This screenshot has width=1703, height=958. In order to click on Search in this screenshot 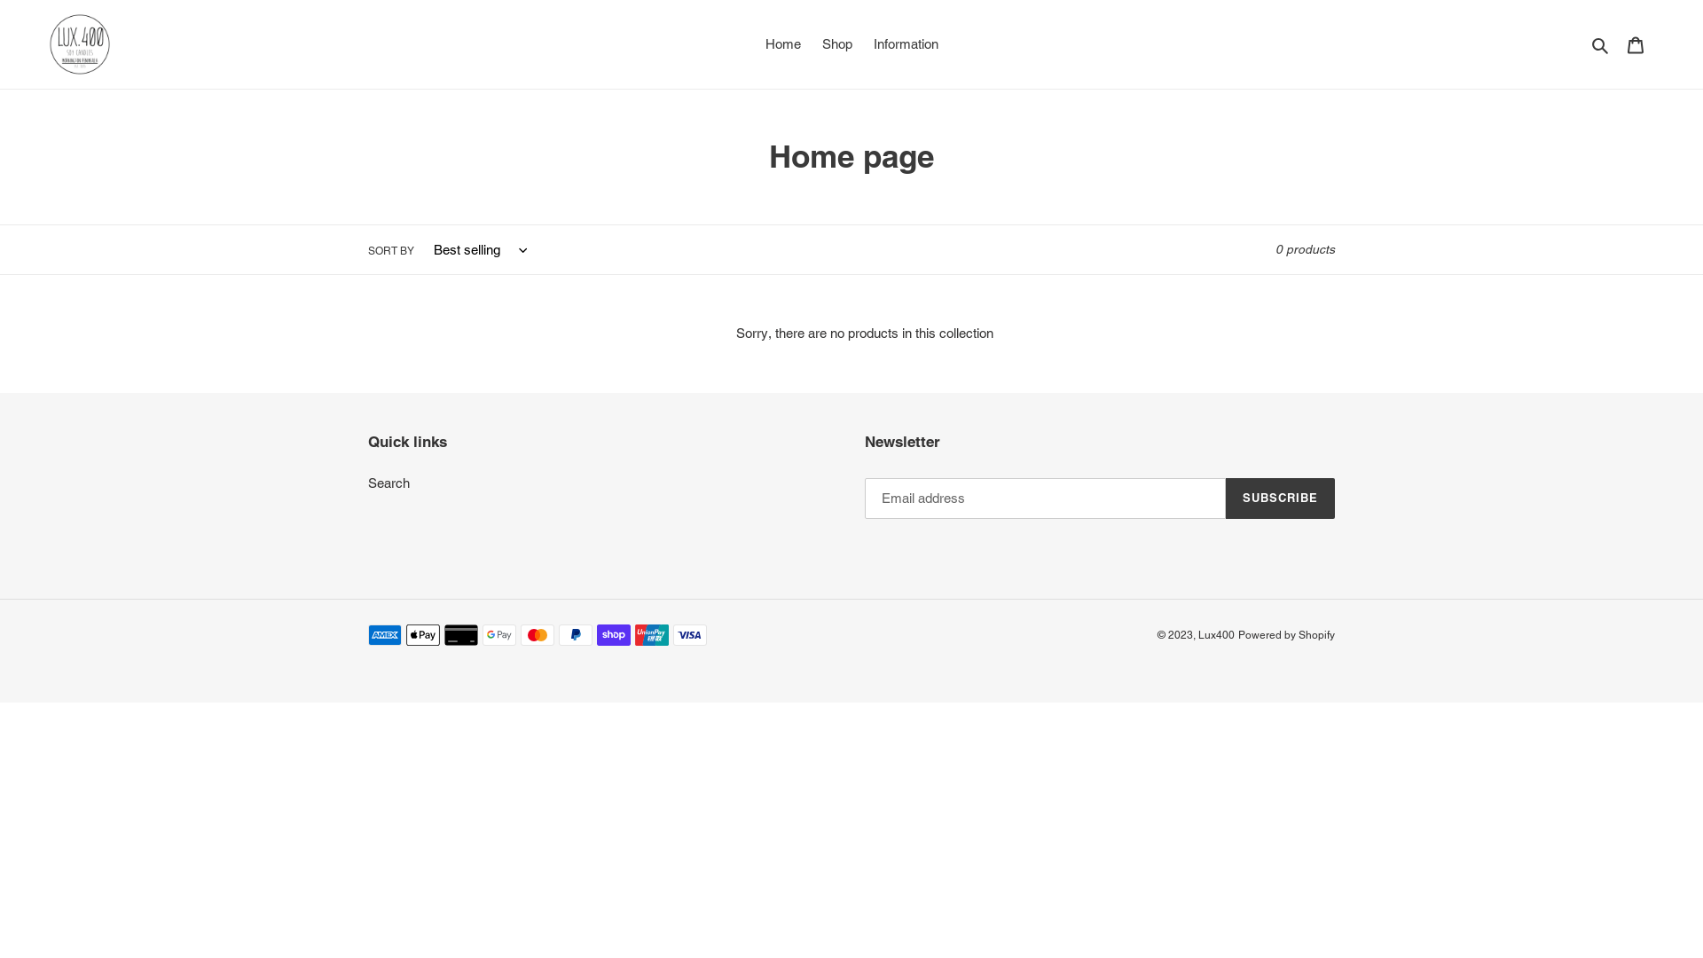, I will do `click(388, 483)`.